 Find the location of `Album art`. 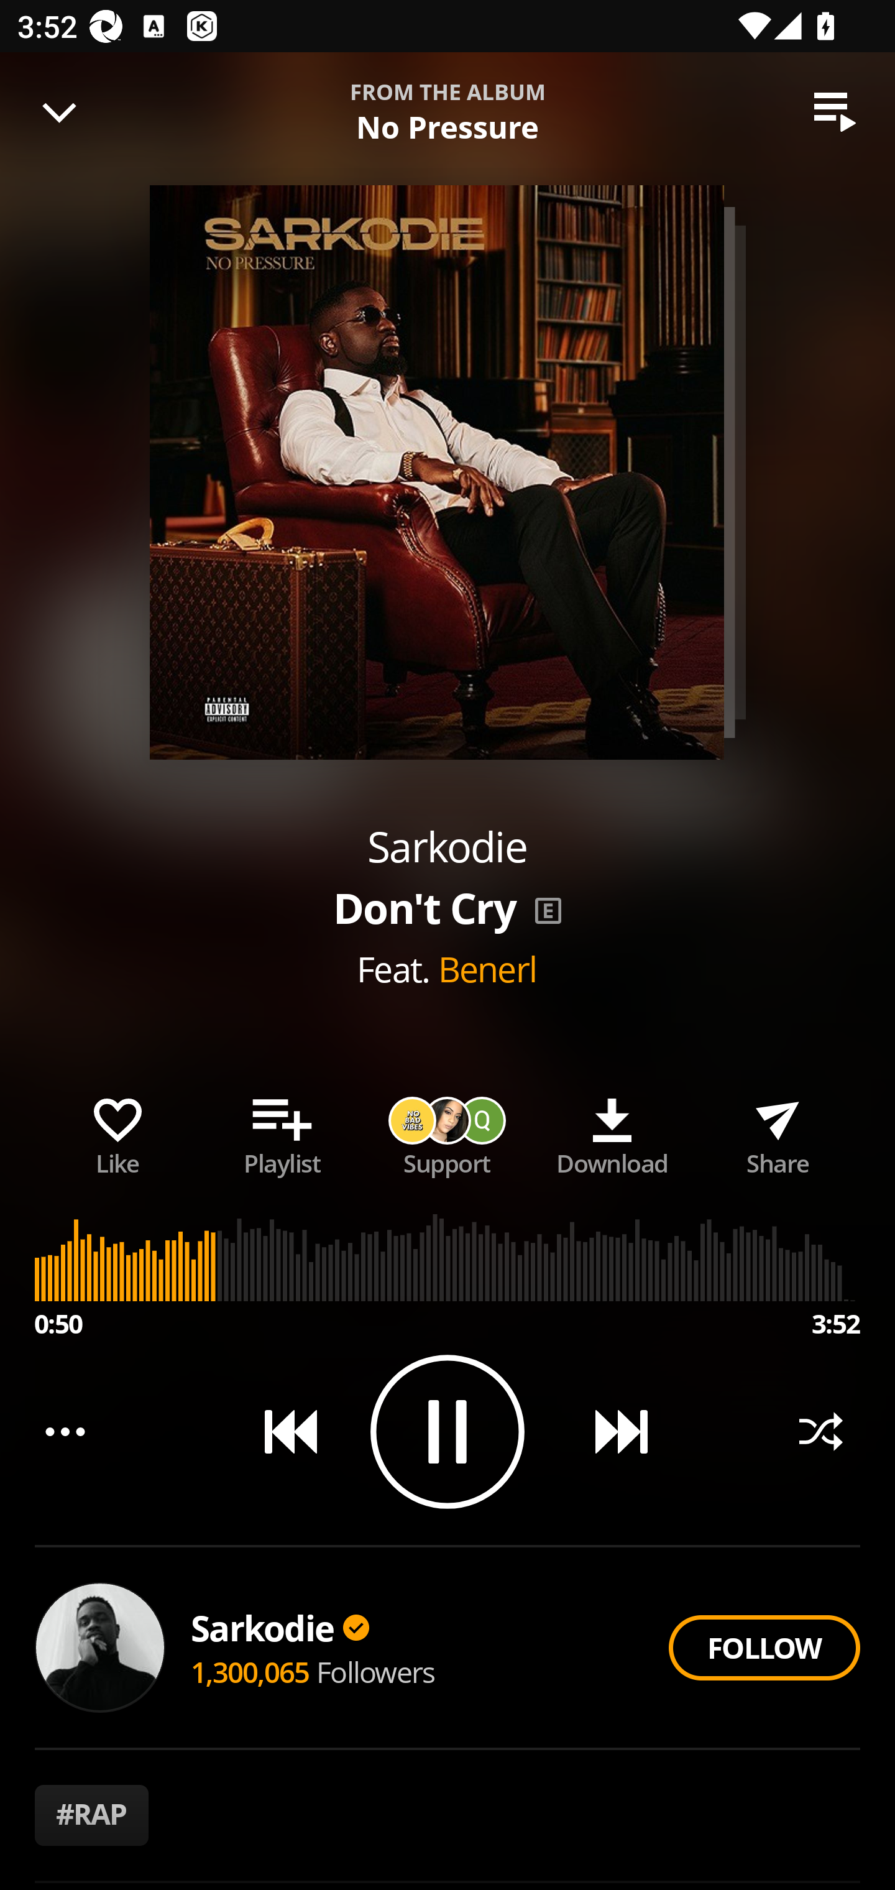

Album art is located at coordinates (436, 472).